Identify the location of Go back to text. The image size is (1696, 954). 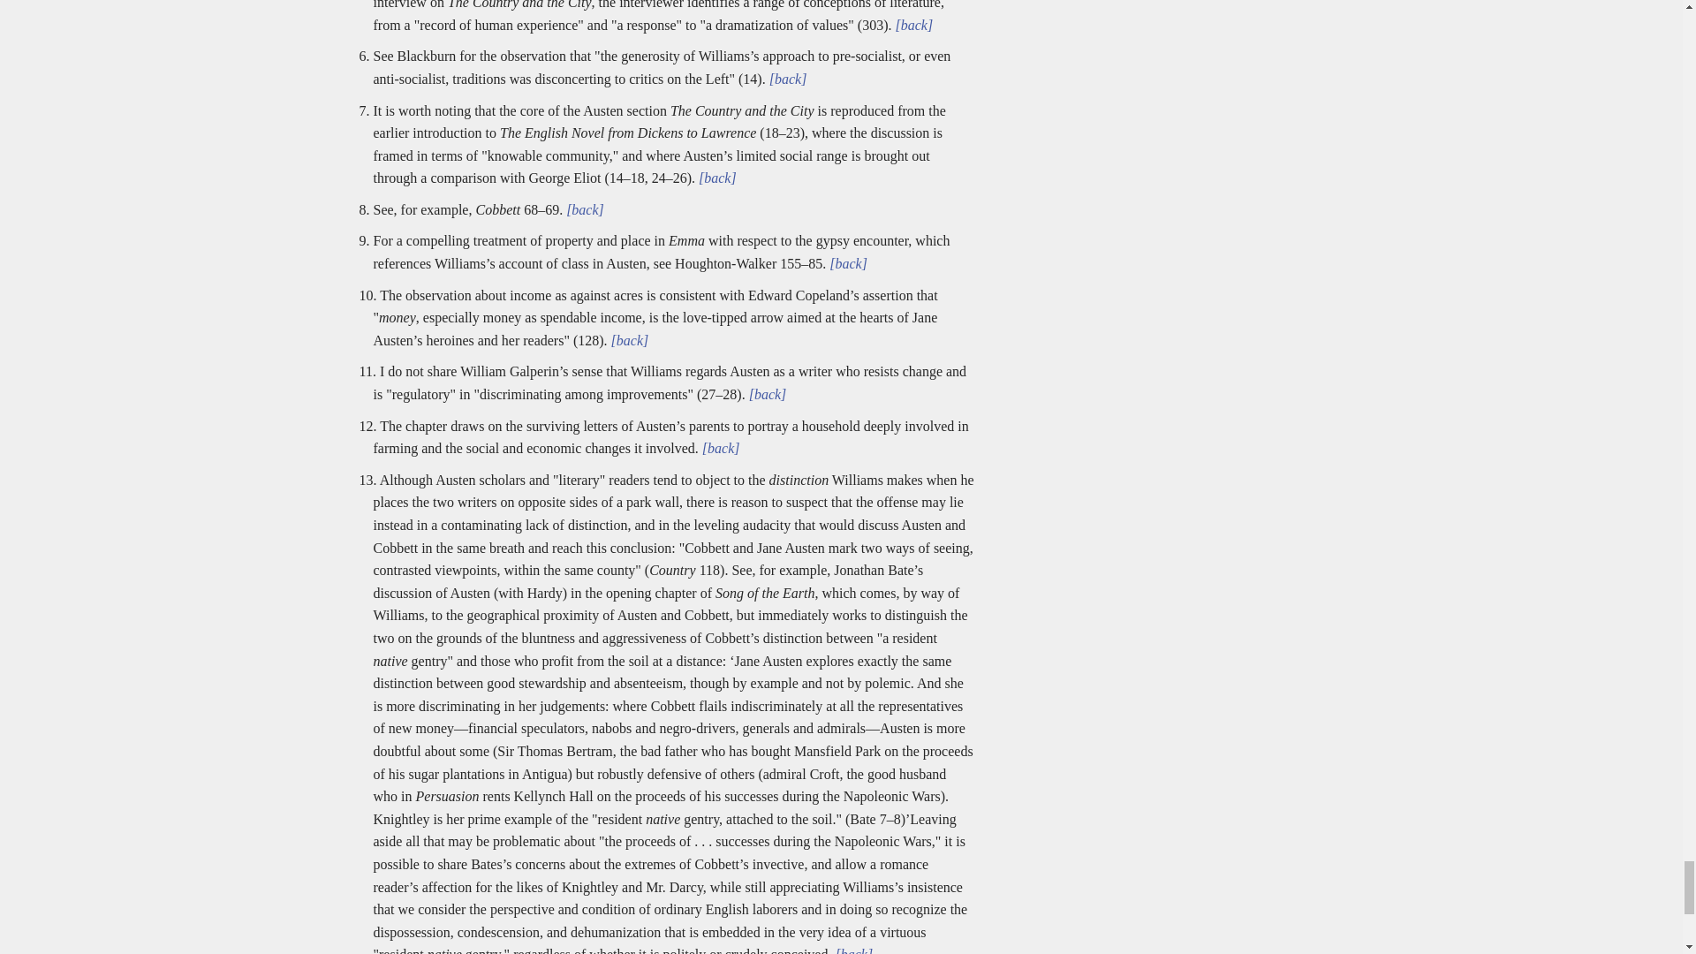
(846, 263).